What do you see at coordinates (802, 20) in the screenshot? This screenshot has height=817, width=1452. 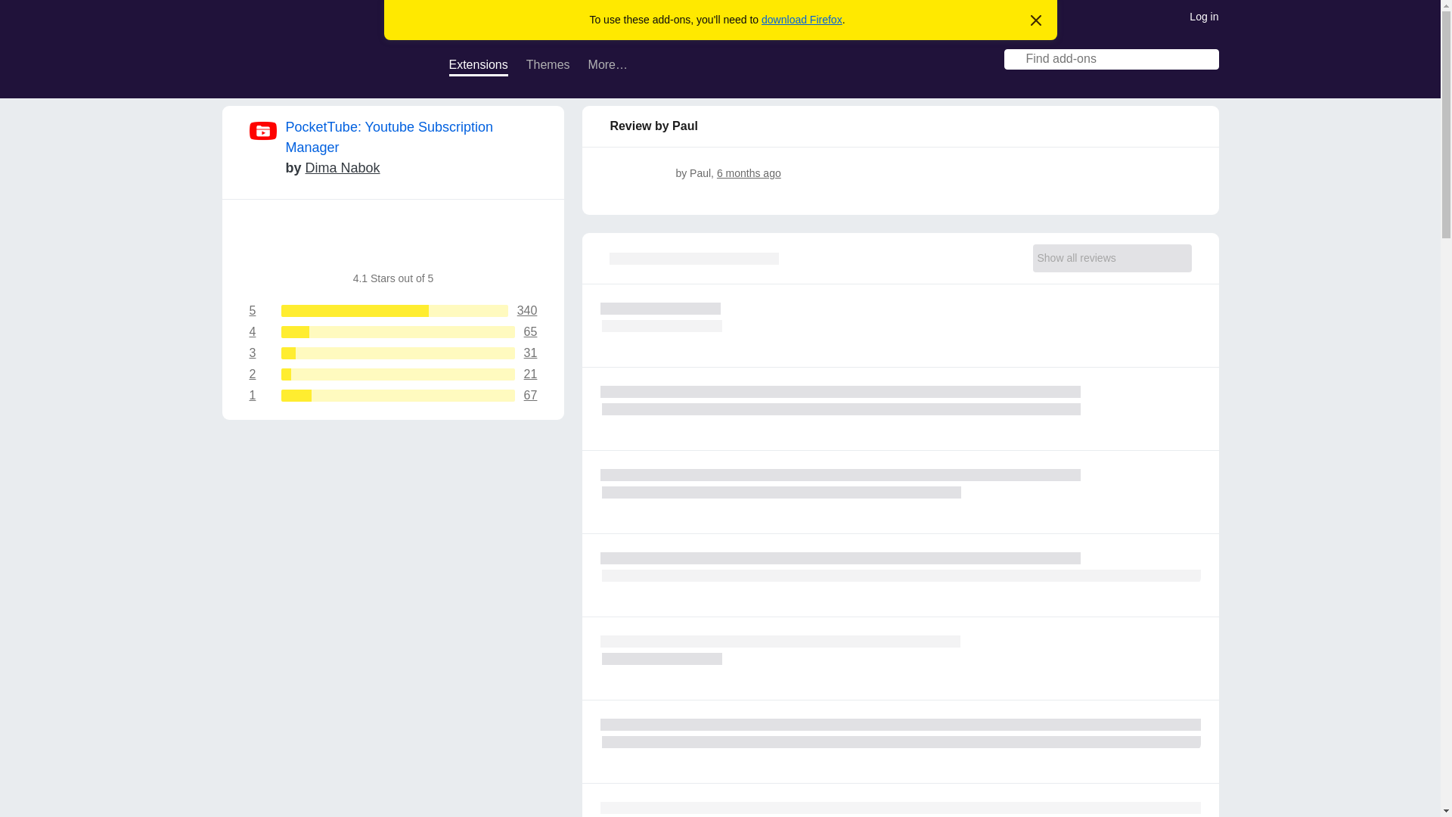 I see `download Firefox` at bounding box center [802, 20].